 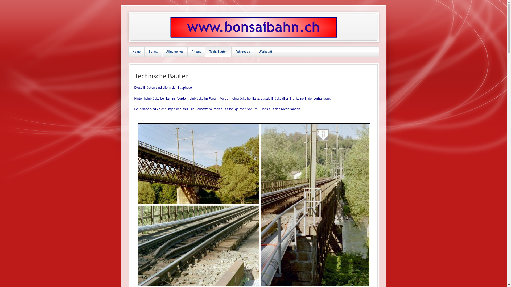 What do you see at coordinates (153, 52) in the screenshot?
I see `Bonsai` at bounding box center [153, 52].